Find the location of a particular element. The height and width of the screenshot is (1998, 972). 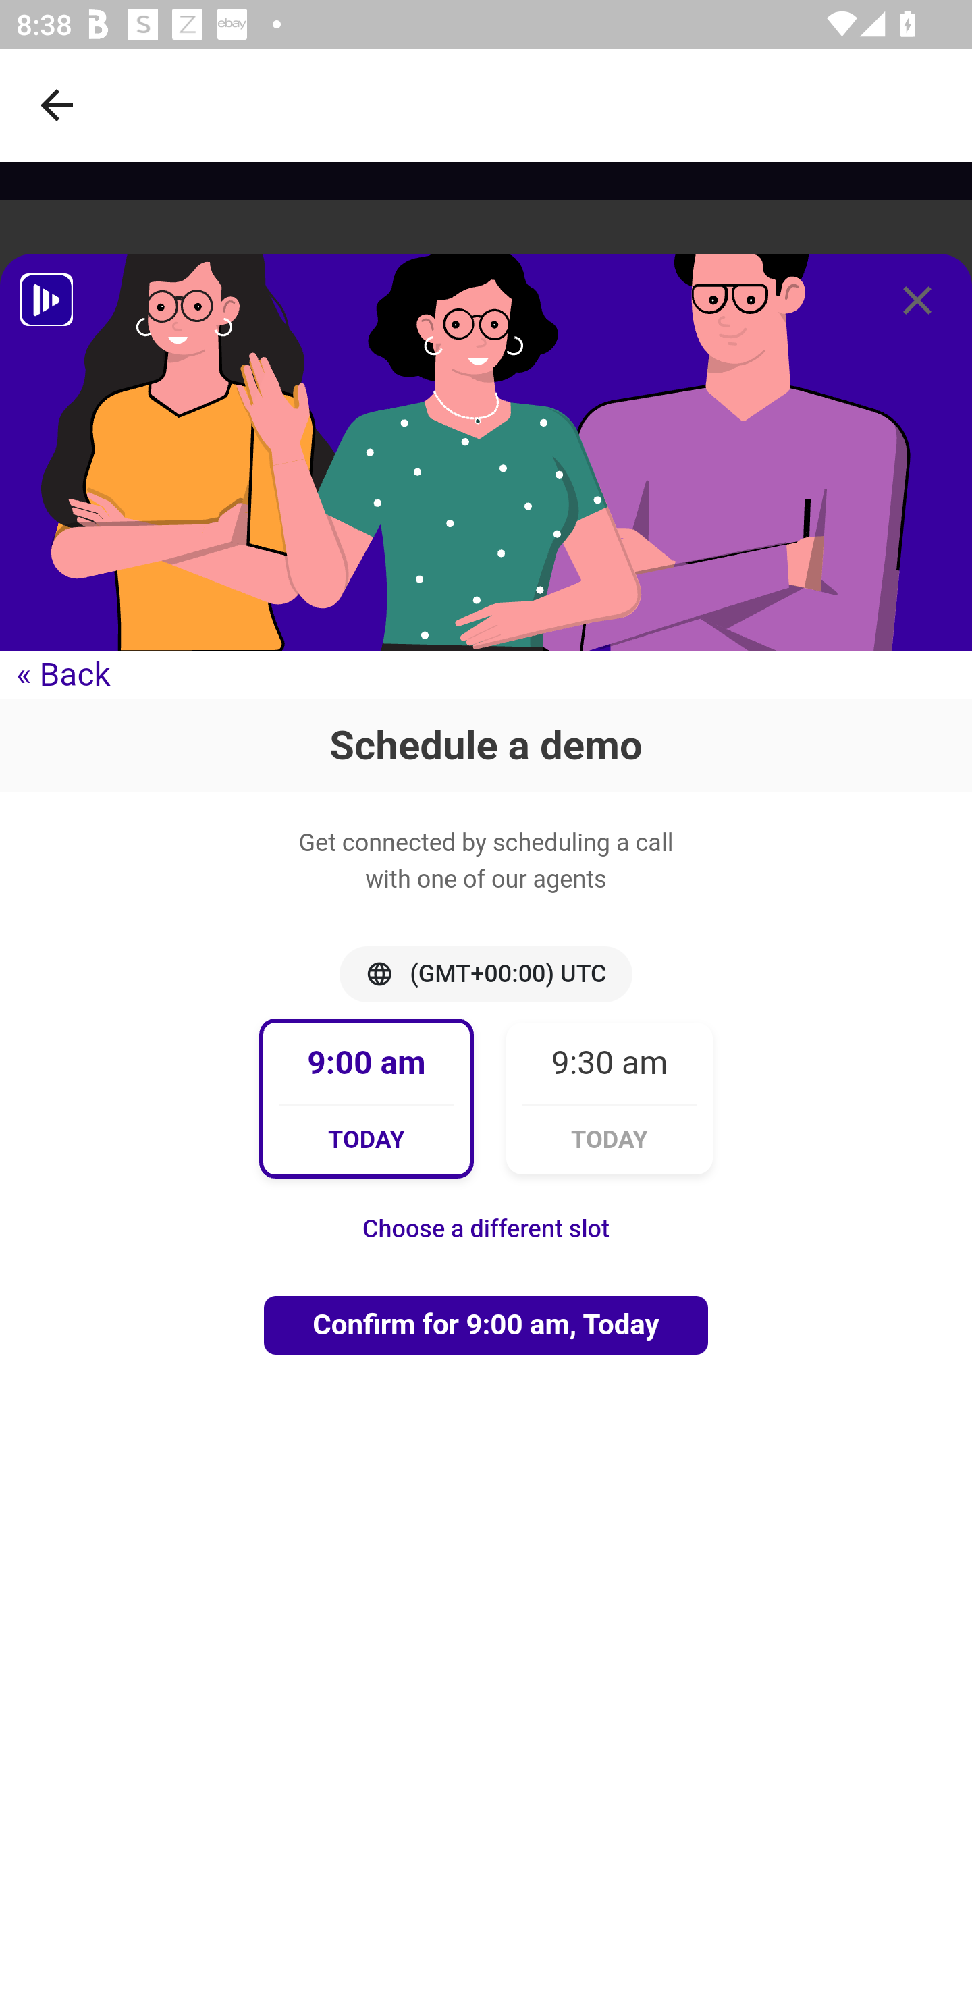

« Back is located at coordinates (63, 674).